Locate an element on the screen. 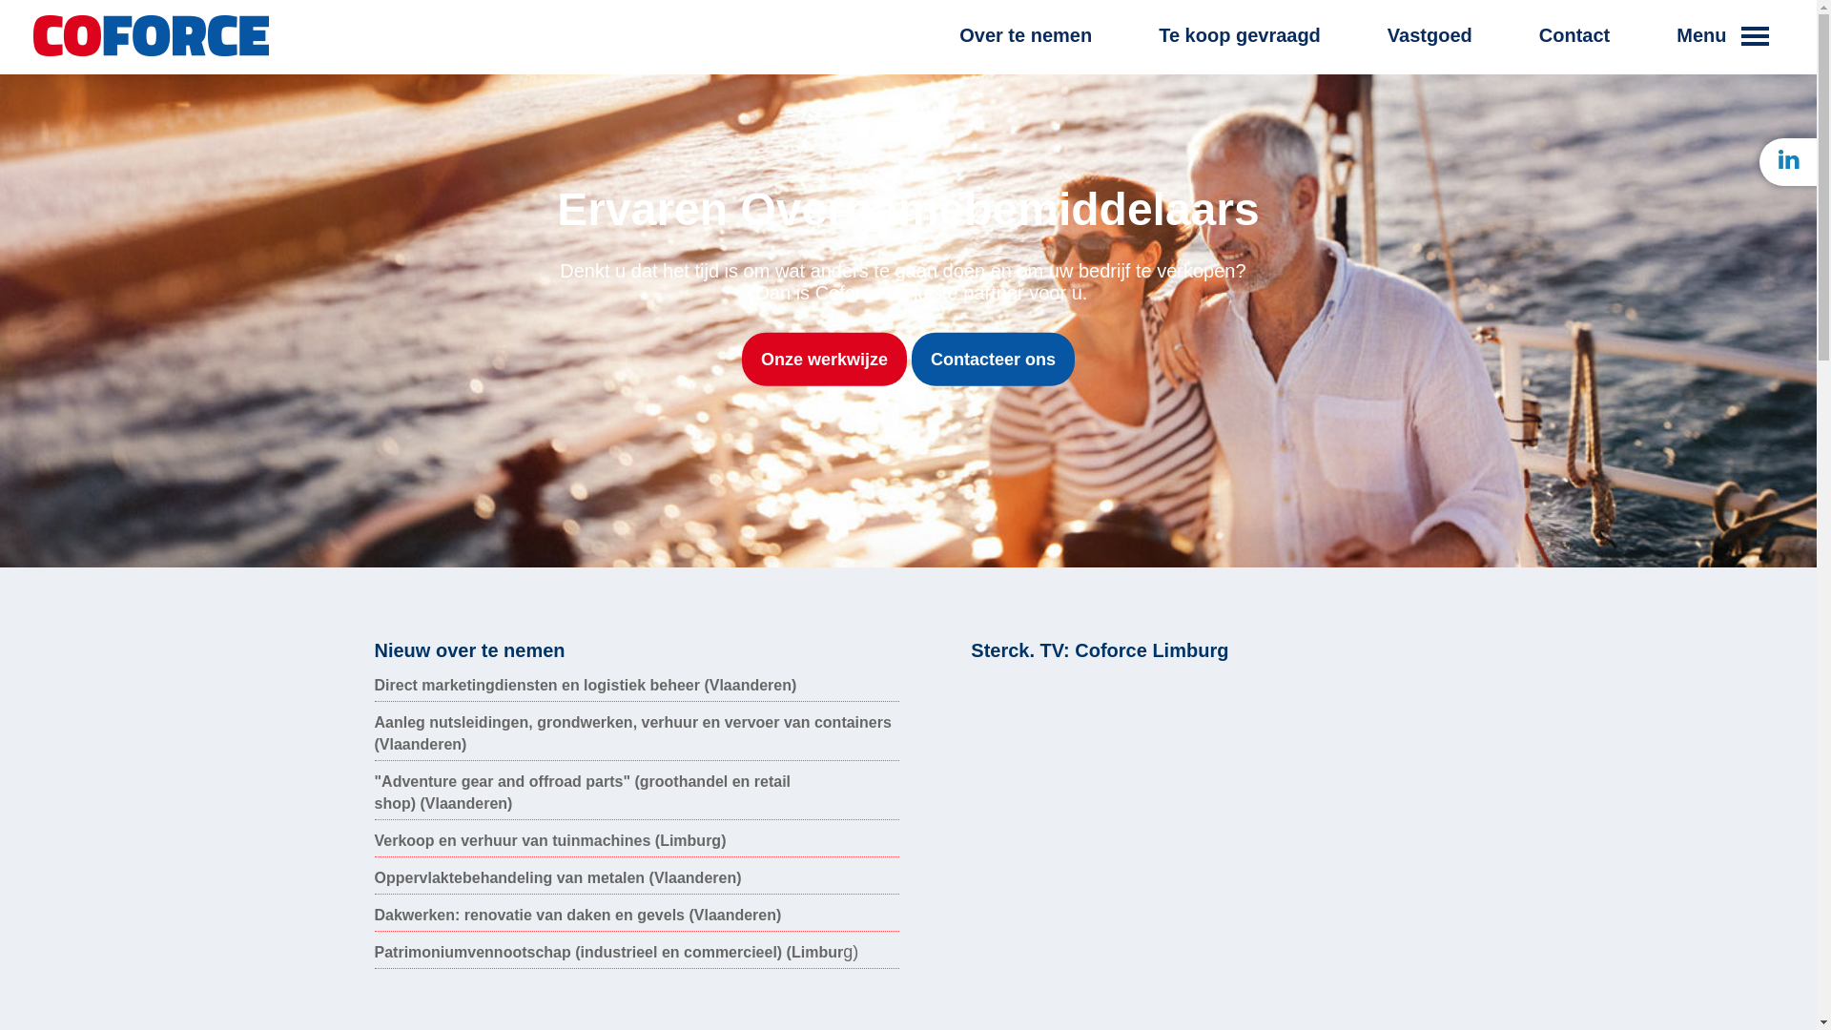 This screenshot has height=1030, width=1831. Oppervlaktebehandeling van metalen (Vlaanderen) is located at coordinates (557, 877).